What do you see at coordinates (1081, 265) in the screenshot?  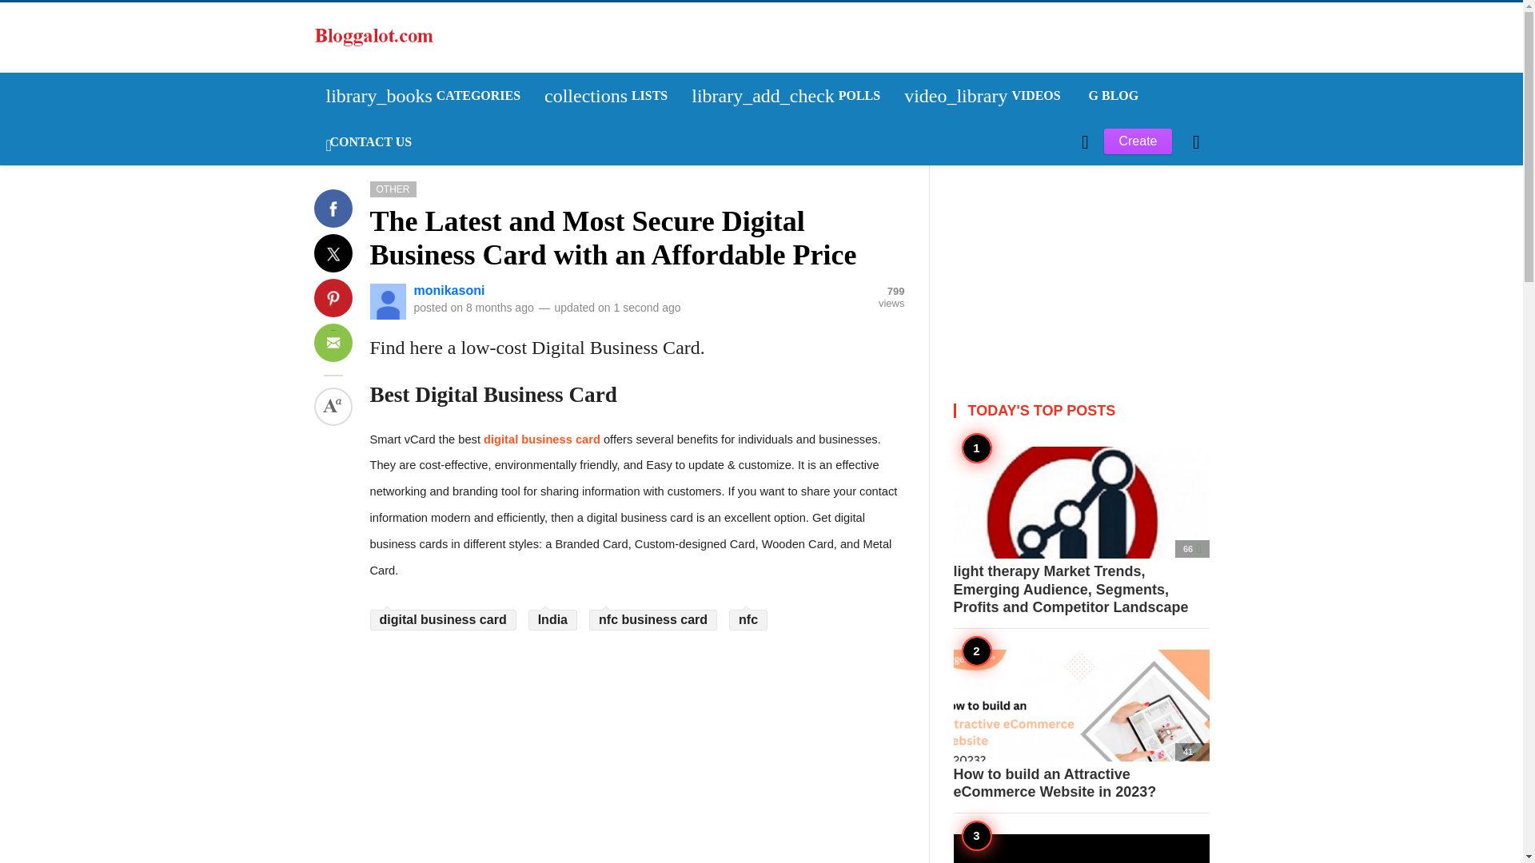 I see `Advertisement` at bounding box center [1081, 265].